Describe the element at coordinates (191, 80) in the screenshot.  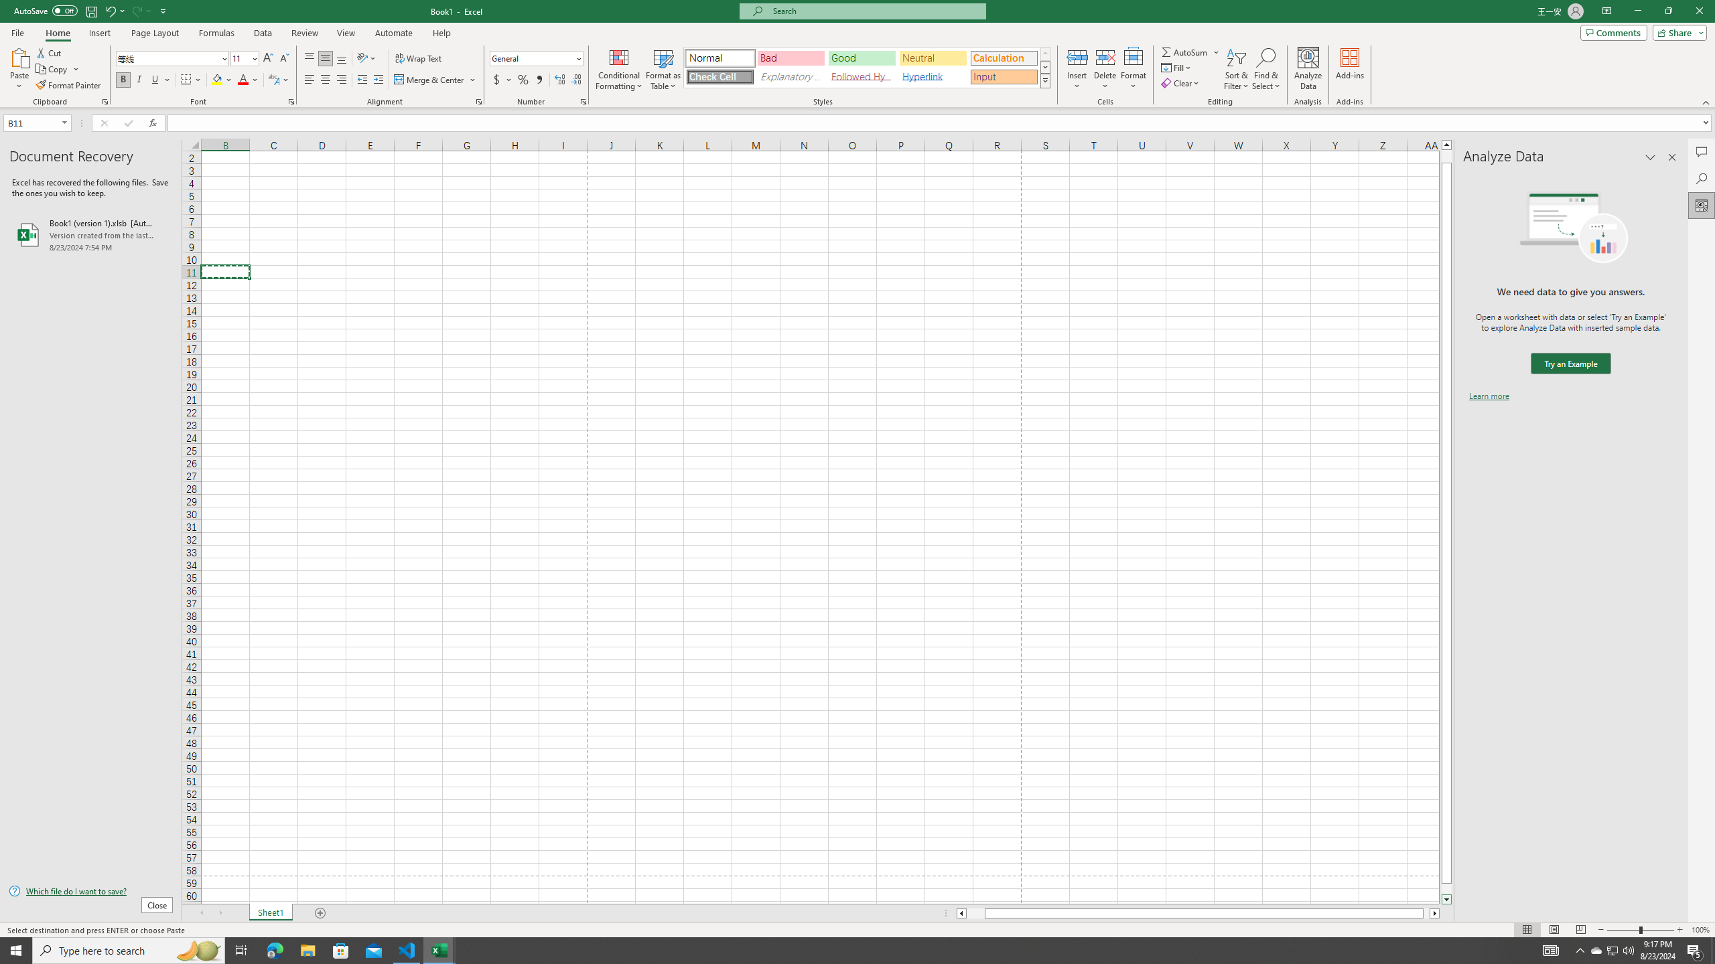
I see `Borders` at that location.